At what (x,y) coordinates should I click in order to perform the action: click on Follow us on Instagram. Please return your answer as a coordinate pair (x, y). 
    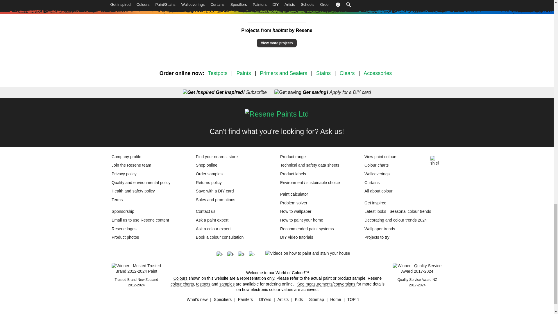
    Looking at the image, I should click on (244, 255).